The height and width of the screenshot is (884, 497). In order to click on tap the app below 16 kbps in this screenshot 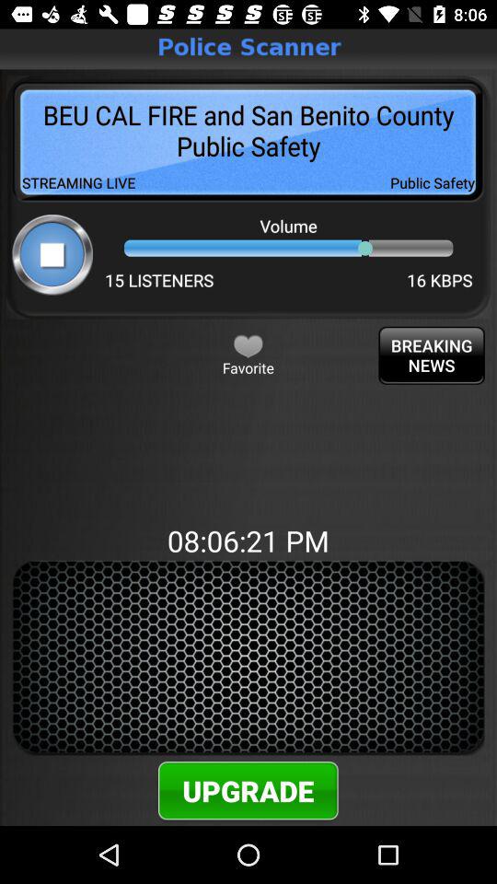, I will do `click(431, 355)`.